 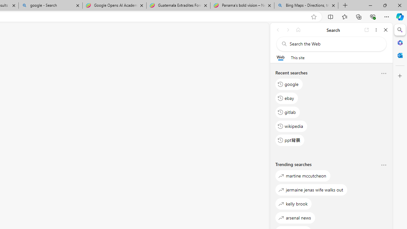 I want to click on arsenal news, so click(x=295, y=218).